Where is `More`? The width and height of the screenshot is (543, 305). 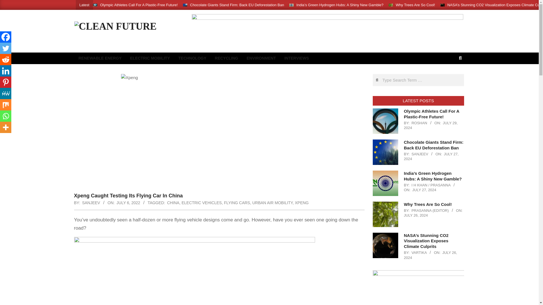
More is located at coordinates (6, 127).